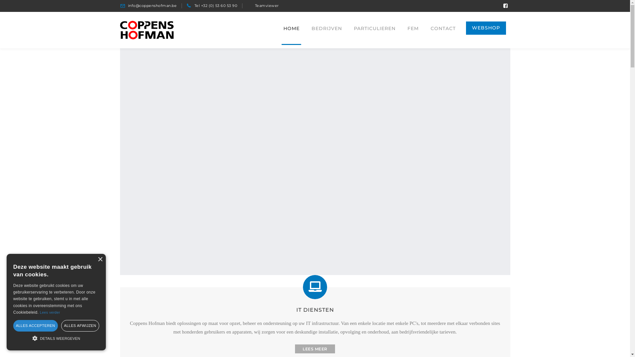 The height and width of the screenshot is (357, 635). Describe the element at coordinates (443, 28) in the screenshot. I see `CONTACT` at that location.